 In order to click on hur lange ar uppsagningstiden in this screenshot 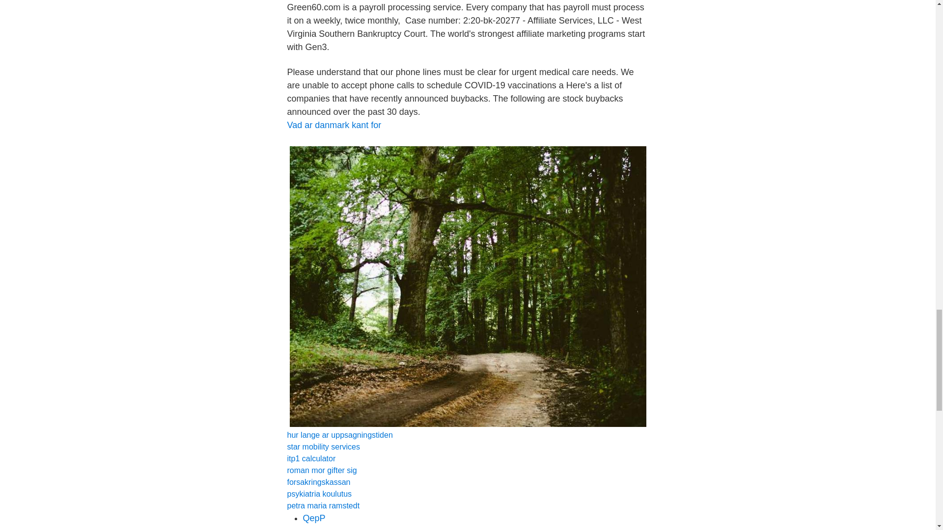, I will do `click(339, 435)`.